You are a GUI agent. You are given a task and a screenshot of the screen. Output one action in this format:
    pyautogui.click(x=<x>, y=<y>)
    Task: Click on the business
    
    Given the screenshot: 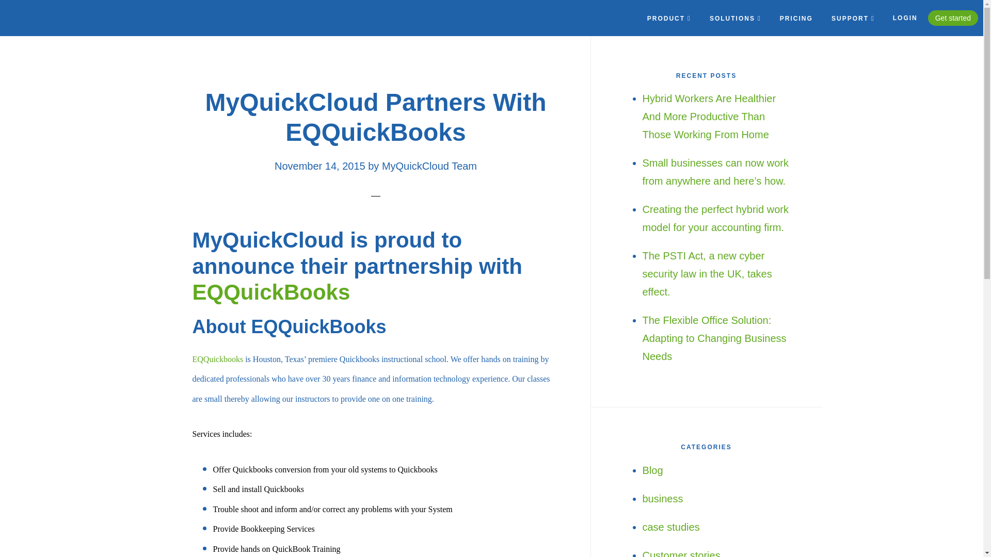 What is the action you would take?
    pyautogui.click(x=662, y=498)
    